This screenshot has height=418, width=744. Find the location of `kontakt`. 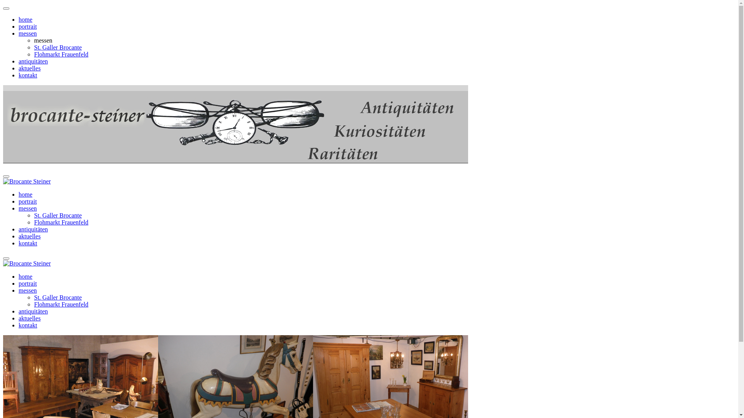

kontakt is located at coordinates (28, 243).